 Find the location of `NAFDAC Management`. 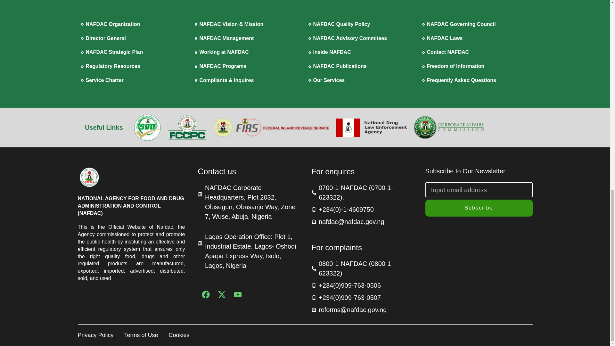

NAFDAC Management is located at coordinates (248, 38).